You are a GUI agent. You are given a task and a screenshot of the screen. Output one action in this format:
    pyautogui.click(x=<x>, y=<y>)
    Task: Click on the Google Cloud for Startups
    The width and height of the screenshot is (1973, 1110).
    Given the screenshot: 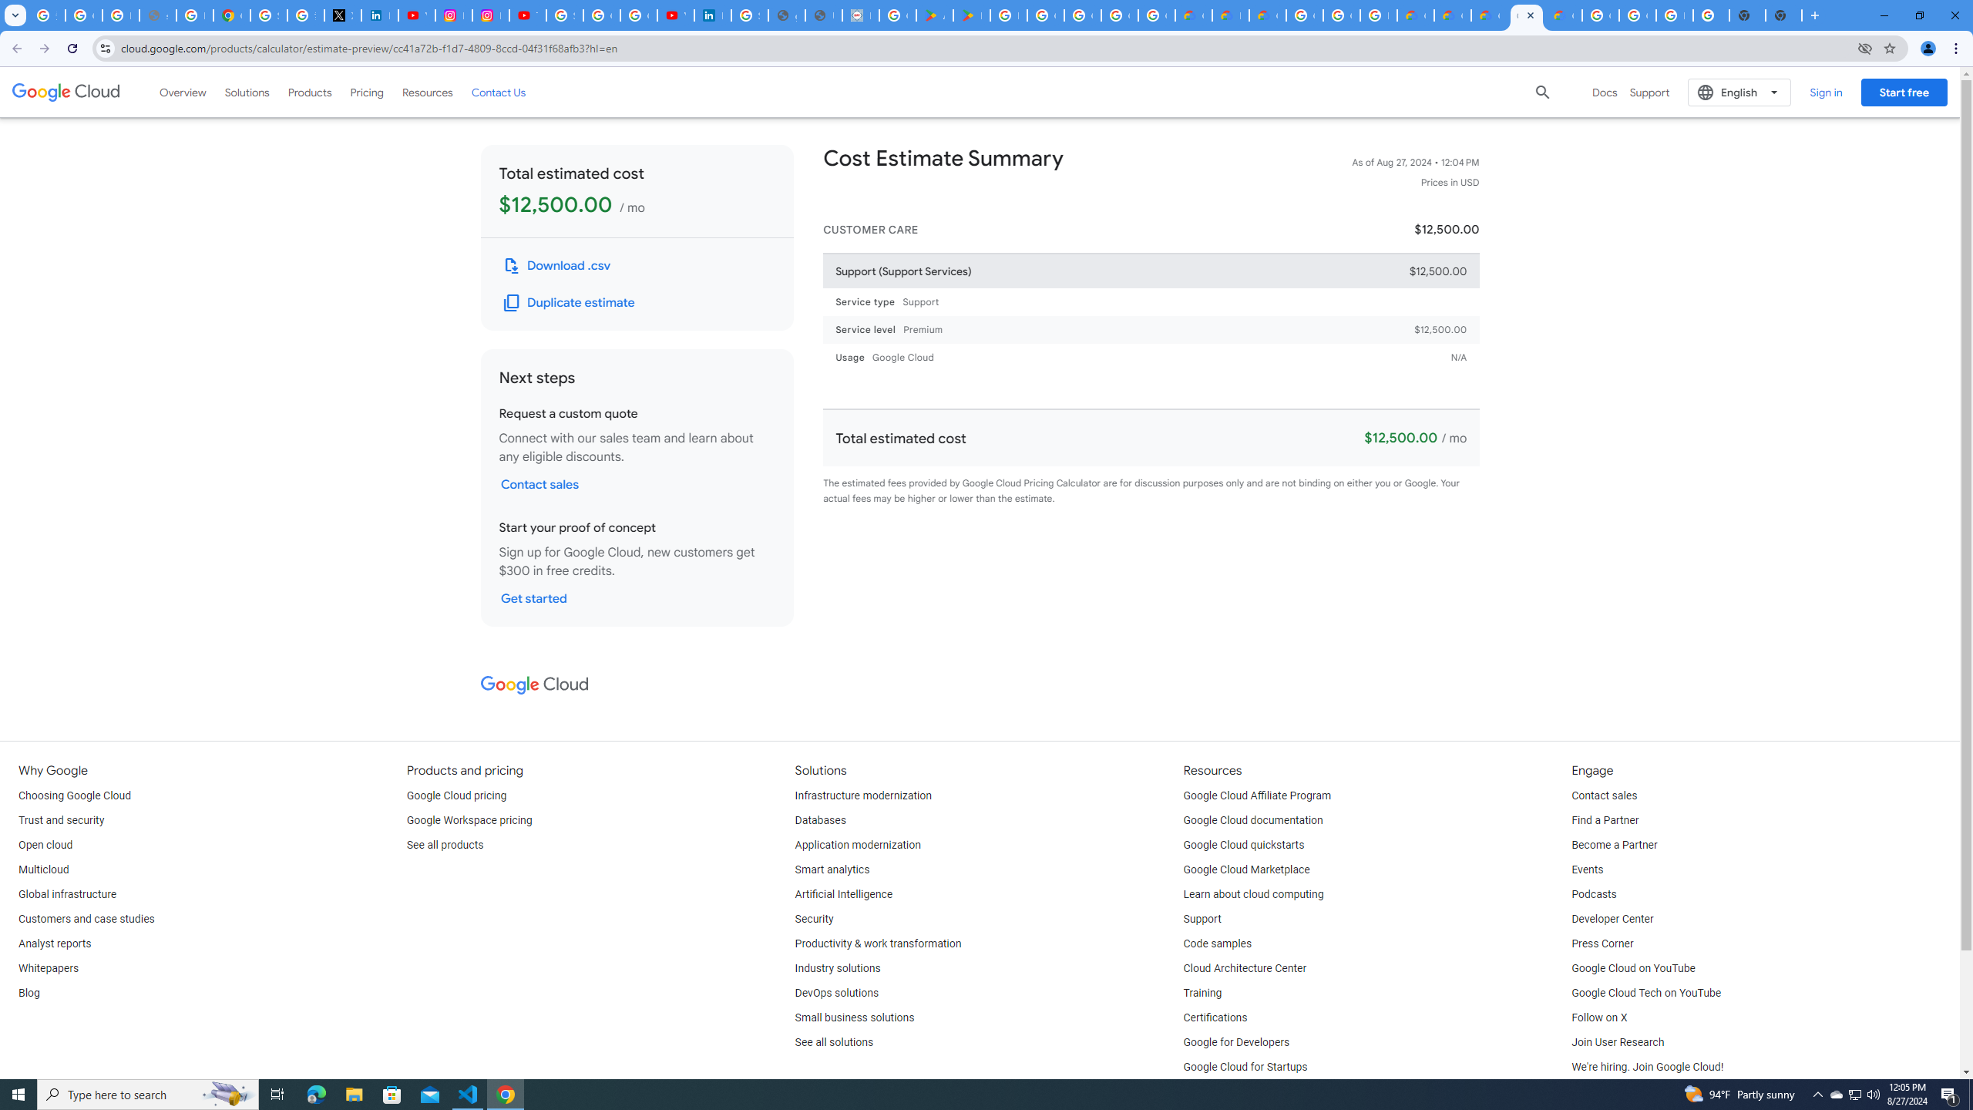 What is the action you would take?
    pyautogui.click(x=1245, y=1068)
    